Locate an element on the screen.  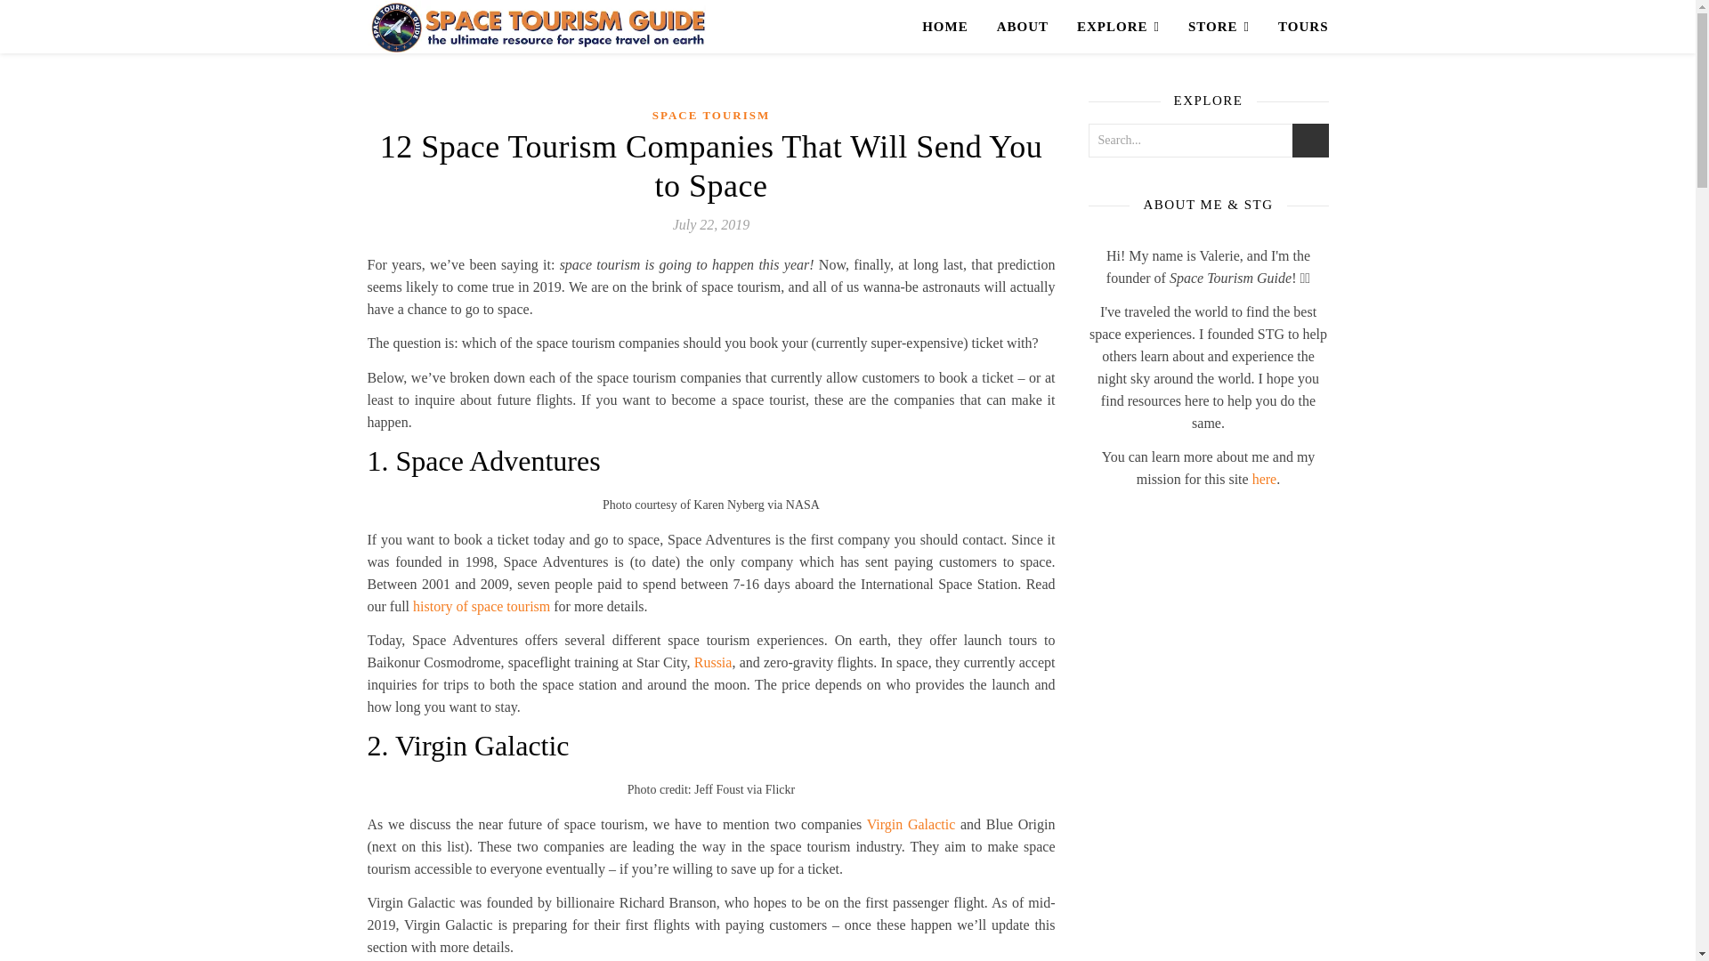
history of space tourism is located at coordinates (482, 606).